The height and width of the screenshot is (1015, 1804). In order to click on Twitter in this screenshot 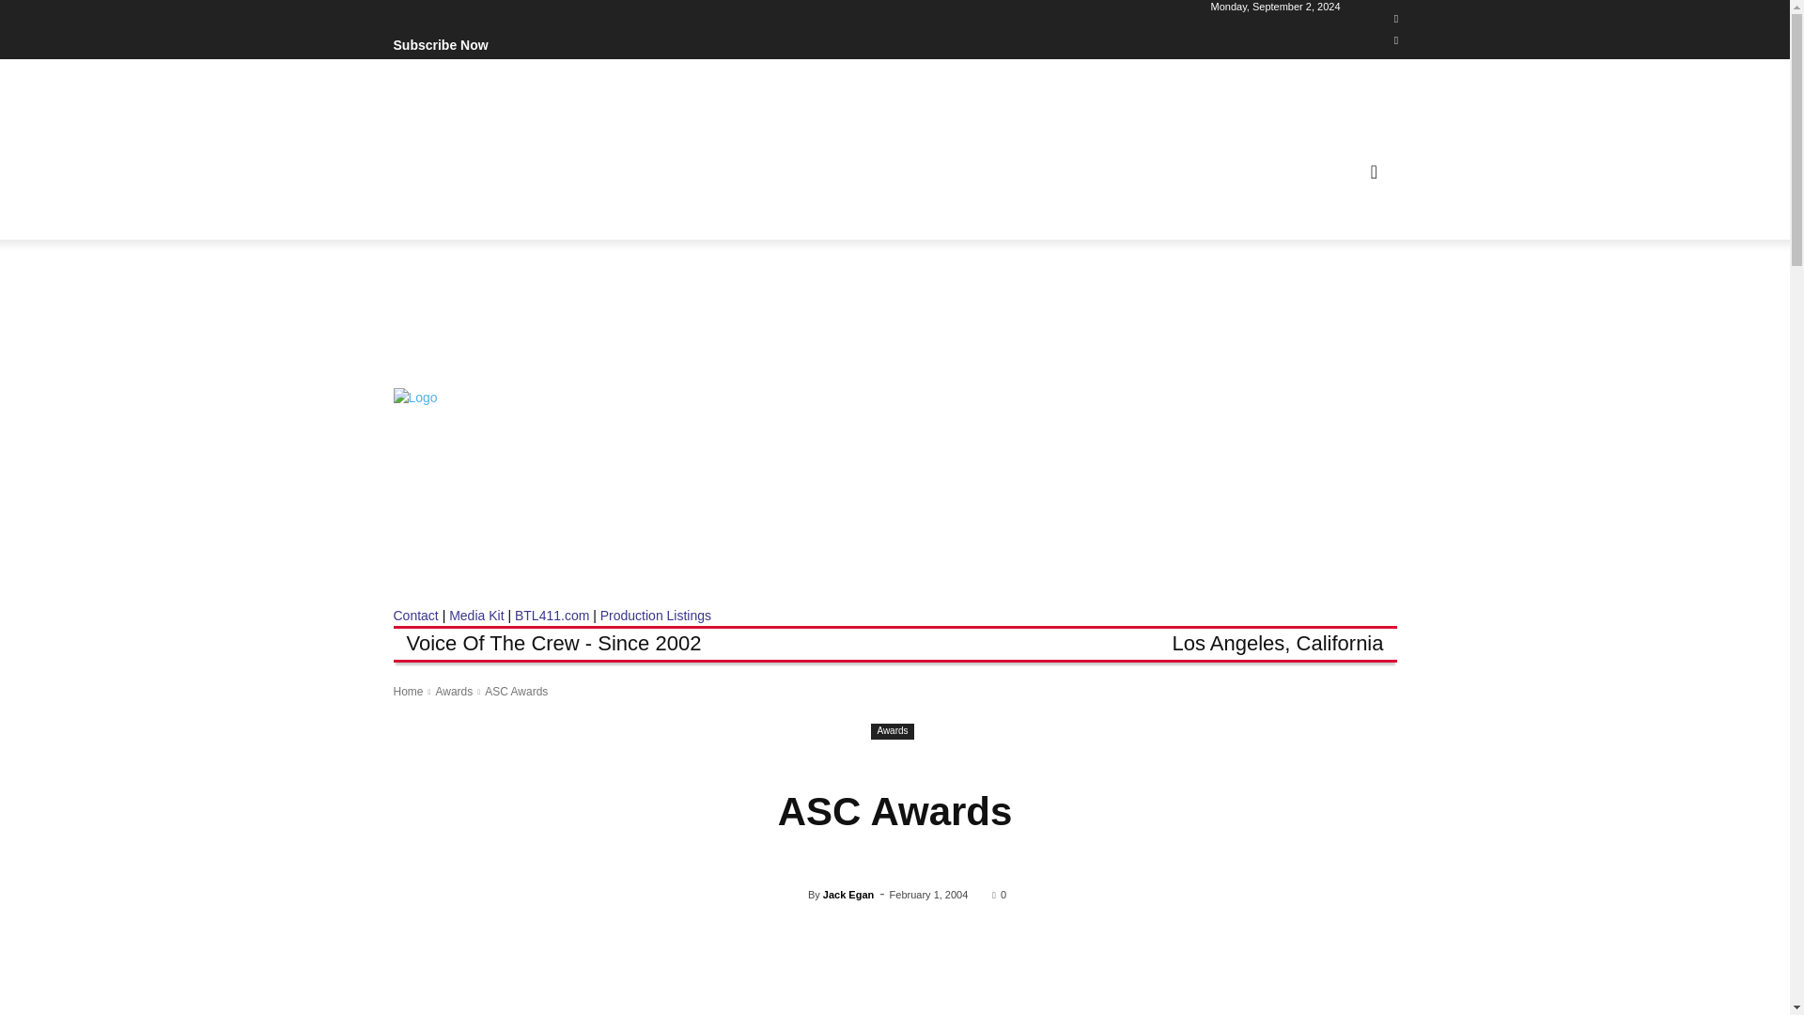, I will do `click(1396, 41)`.